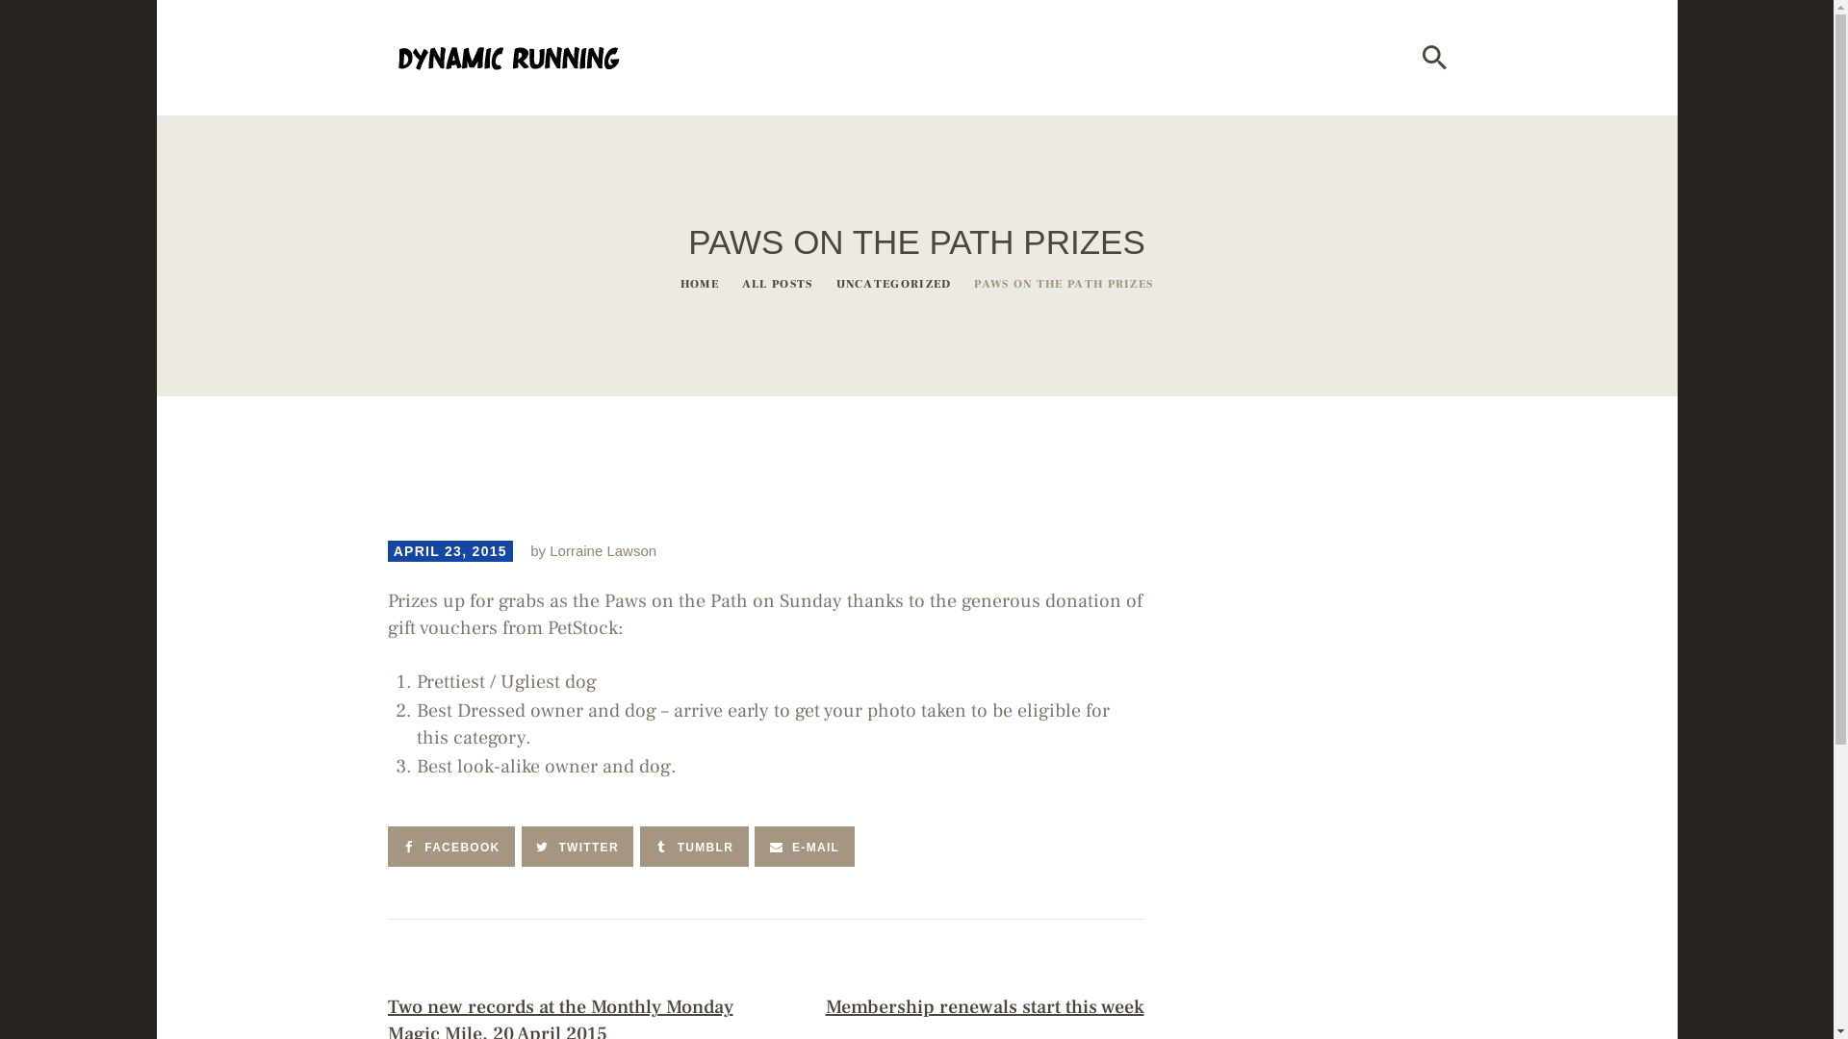 Image resolution: width=1848 pixels, height=1039 pixels. Describe the element at coordinates (962, 997) in the screenshot. I see `NEXT POST
Membership renewals start this week` at that location.